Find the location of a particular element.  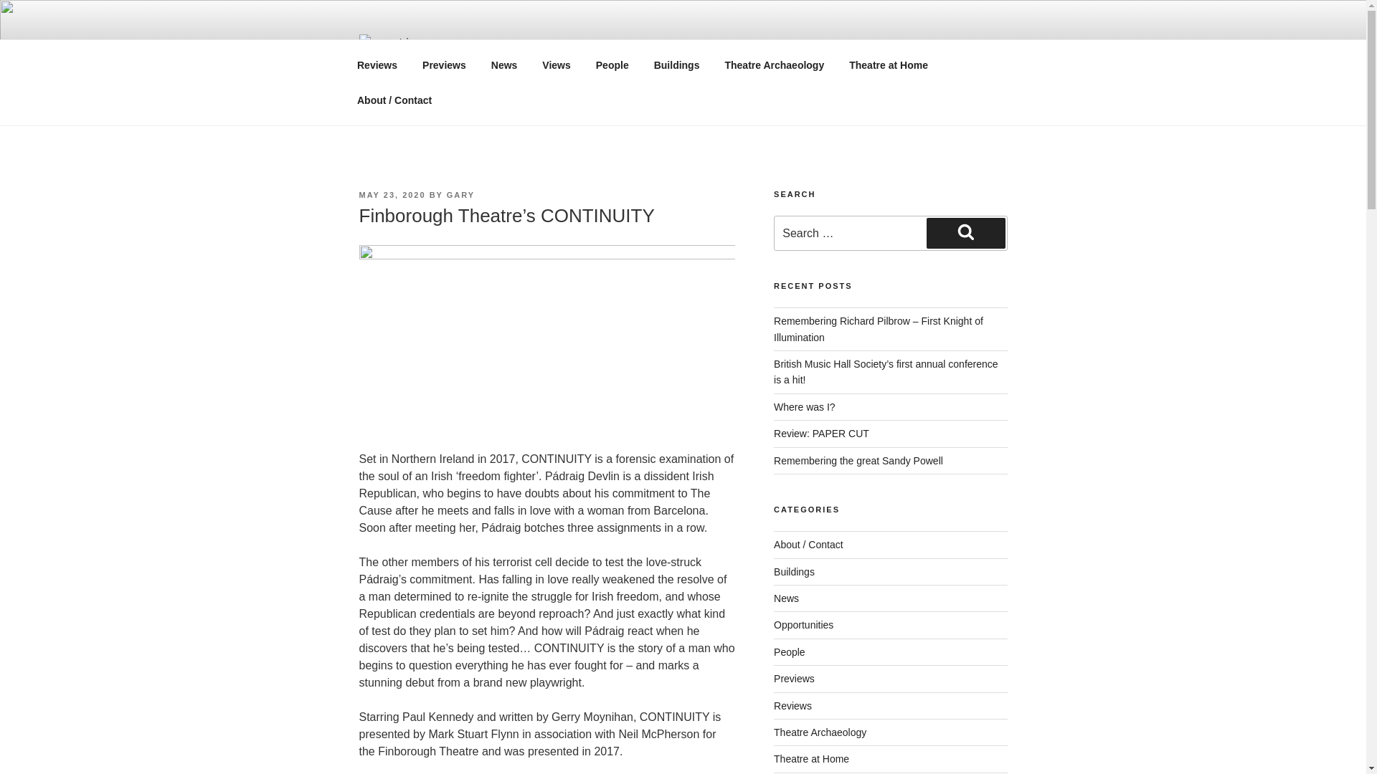

GARY is located at coordinates (460, 194).